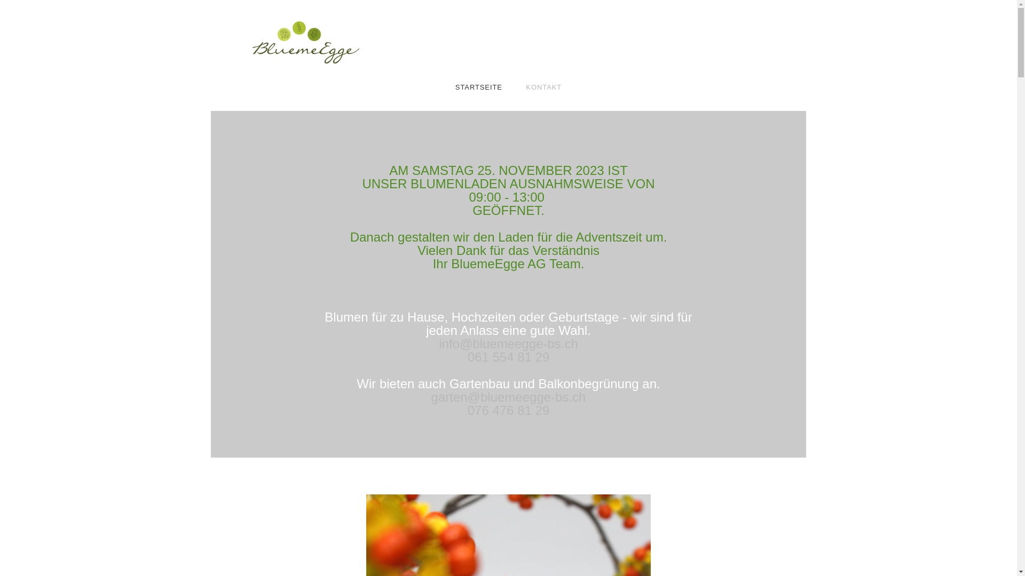 The height and width of the screenshot is (576, 1025). What do you see at coordinates (508, 343) in the screenshot?
I see `info@bluemeegge-bs.ch` at bounding box center [508, 343].